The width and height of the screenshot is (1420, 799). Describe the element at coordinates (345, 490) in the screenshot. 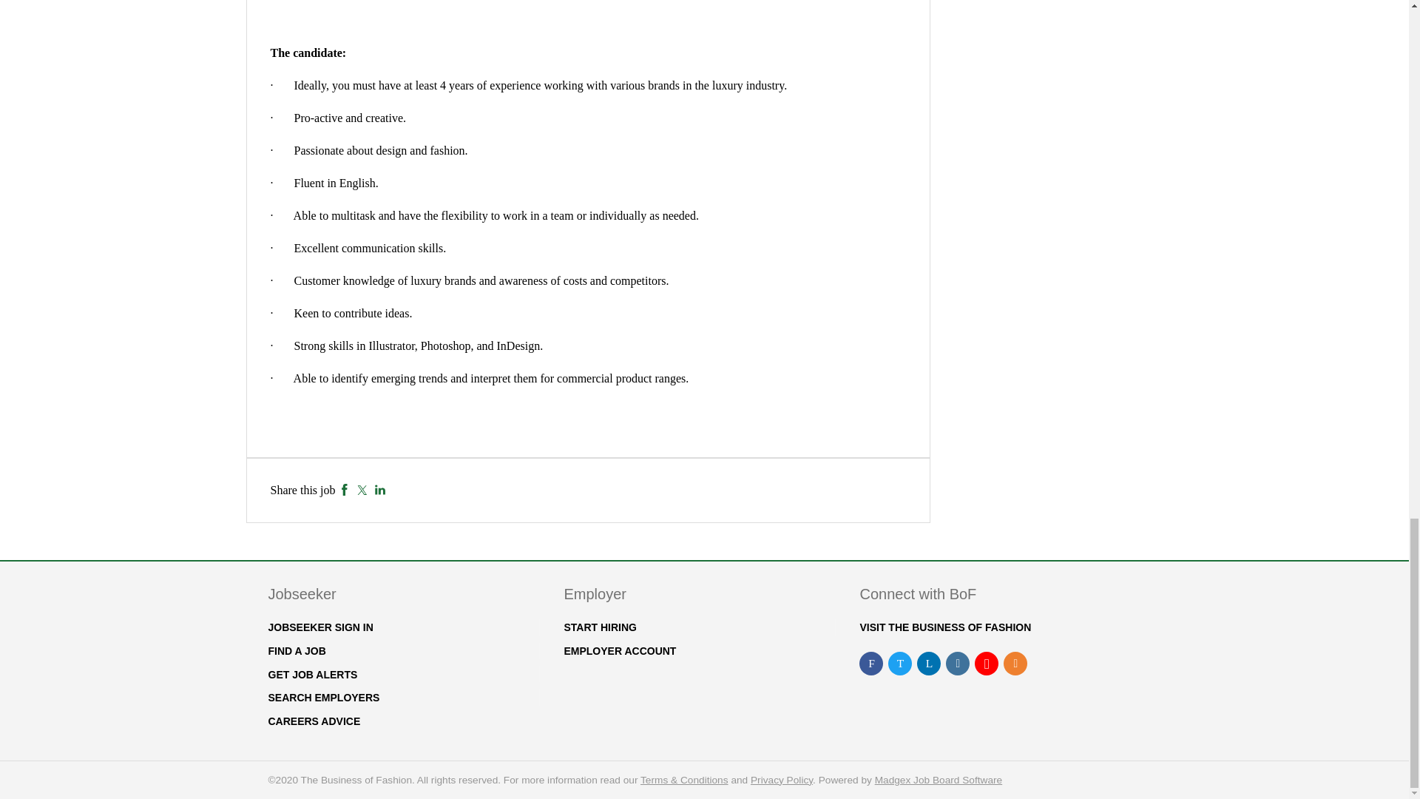

I see `Facebook` at that location.